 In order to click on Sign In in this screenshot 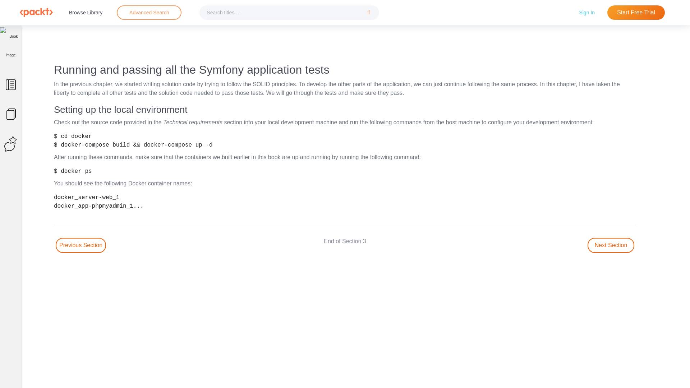, I will do `click(586, 12)`.